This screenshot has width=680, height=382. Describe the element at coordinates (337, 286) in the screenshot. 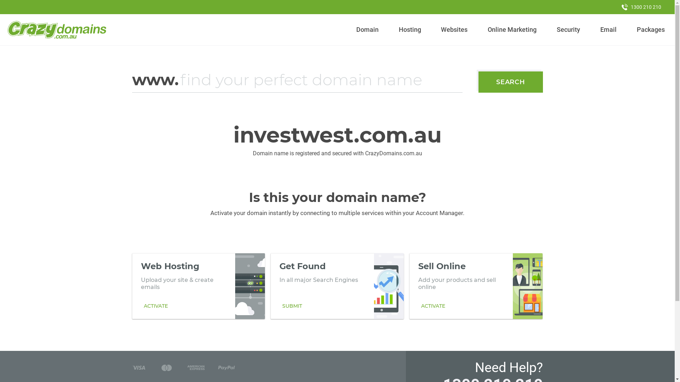

I see `Get Found
In all major Search Engines
SUBMIT` at that location.